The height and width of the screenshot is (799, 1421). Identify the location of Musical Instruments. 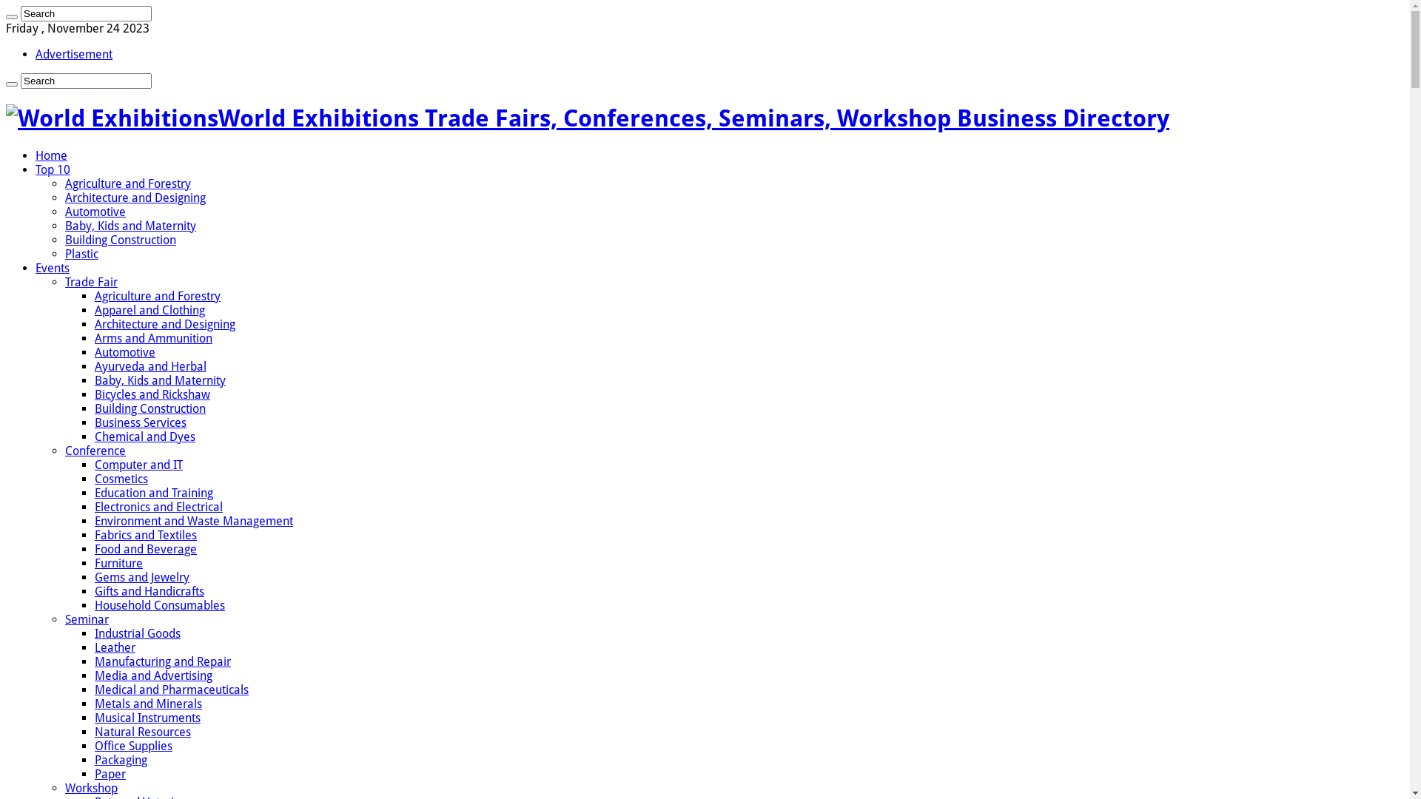
(148, 718).